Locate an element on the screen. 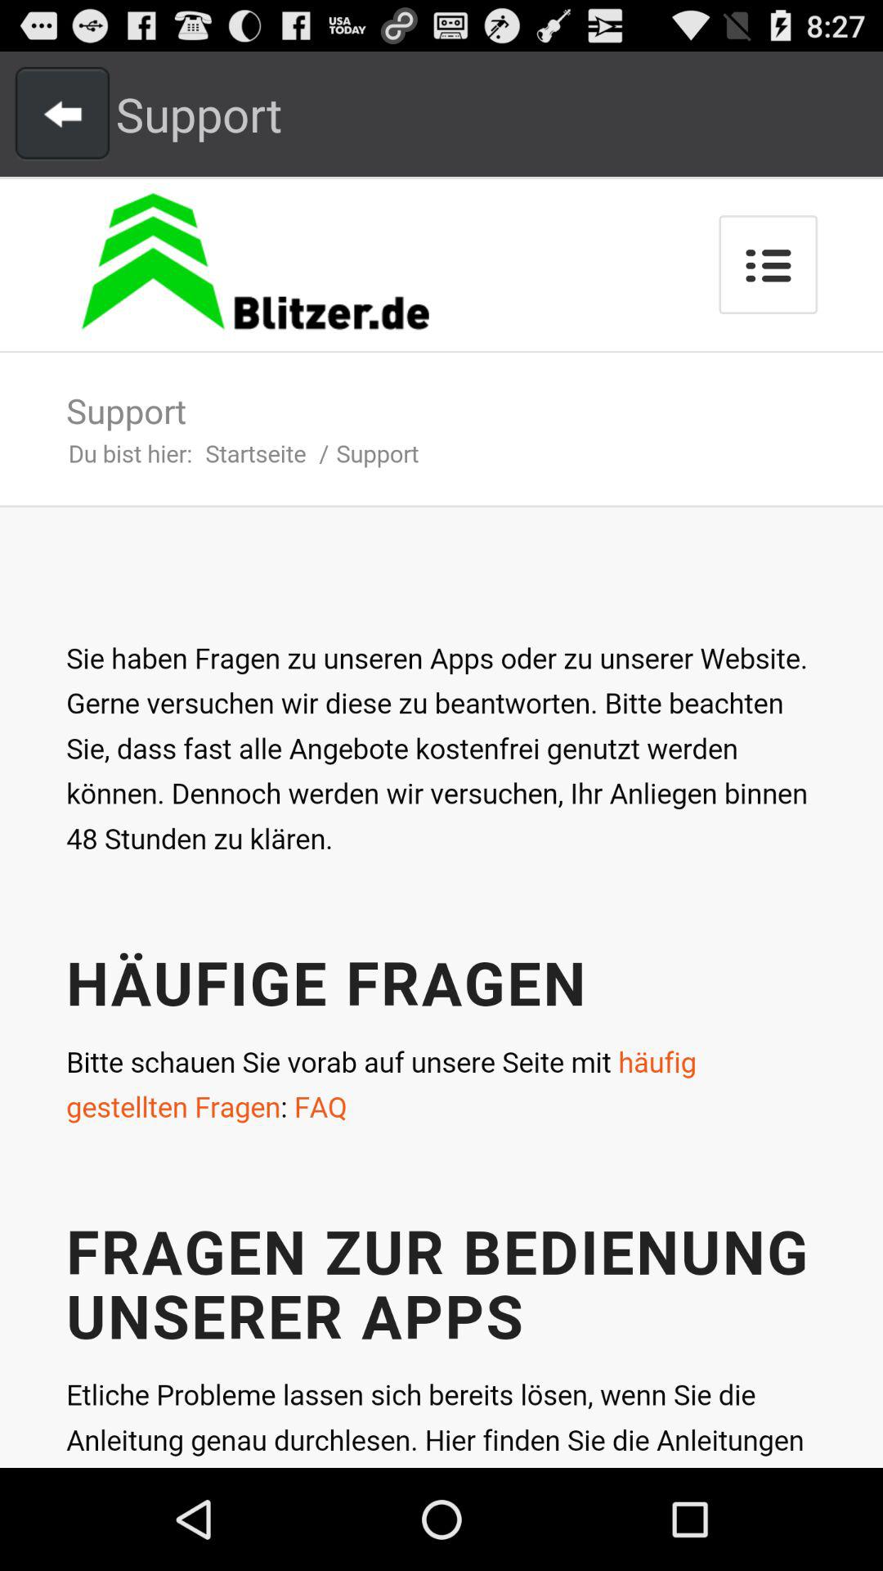 This screenshot has height=1571, width=883. go back is located at coordinates (62, 114).